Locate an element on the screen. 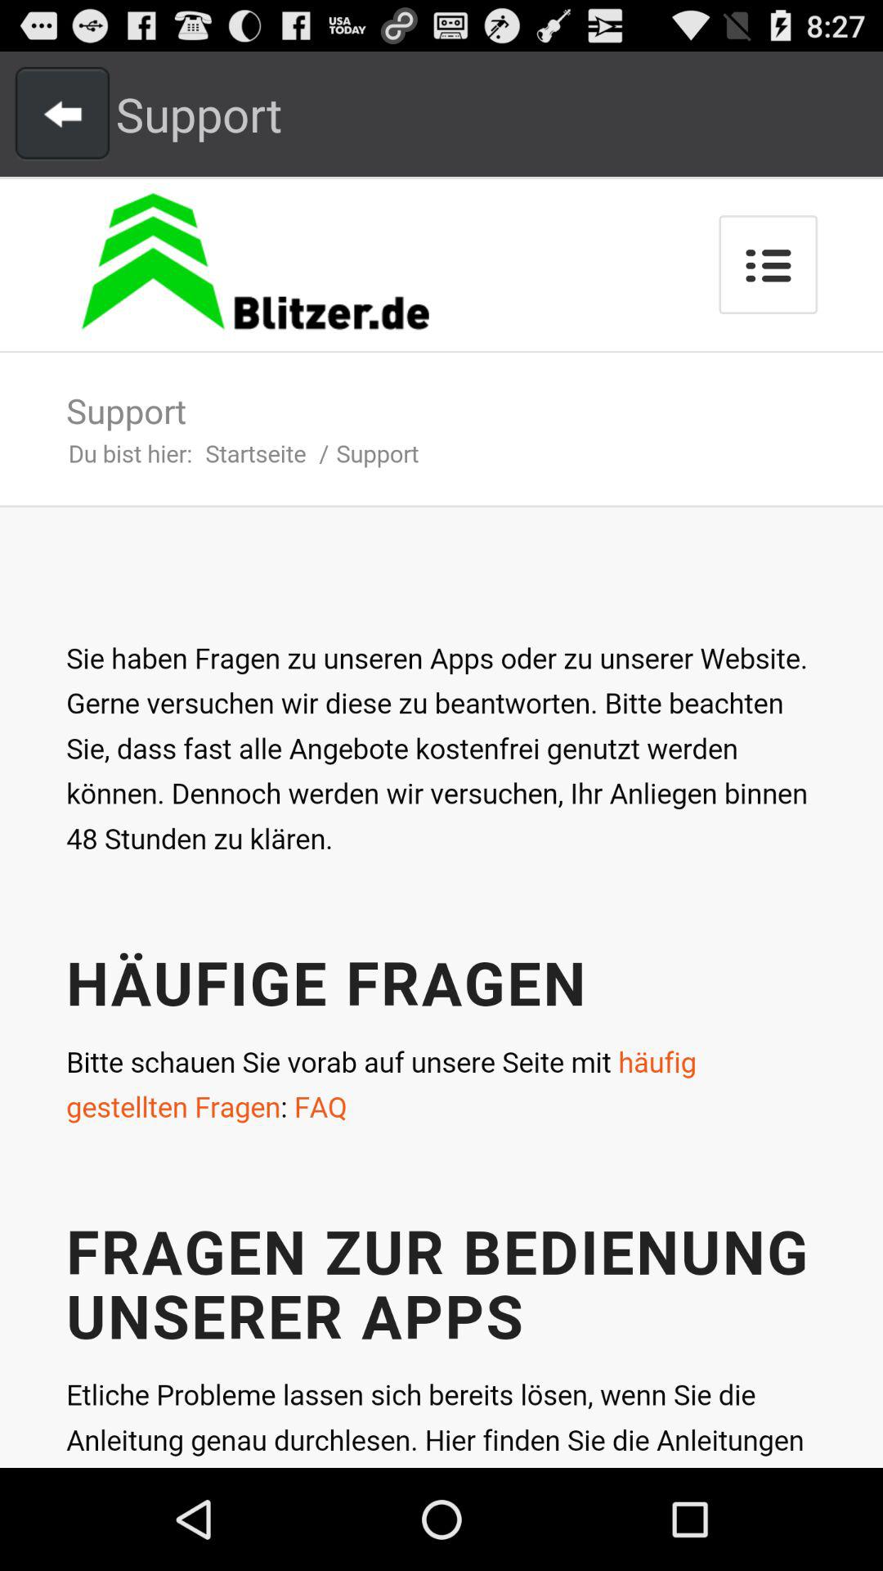 This screenshot has height=1571, width=883. go back is located at coordinates (62, 114).